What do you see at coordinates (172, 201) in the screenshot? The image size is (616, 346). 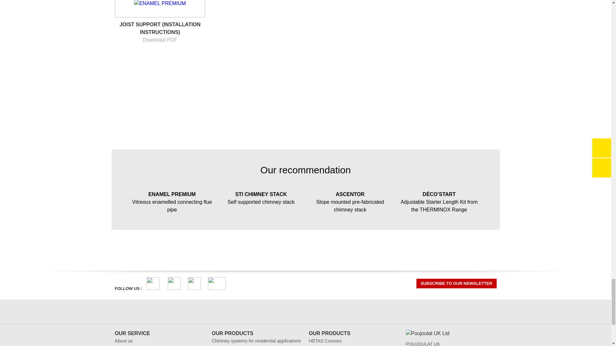 I see `Enamel Premium` at bounding box center [172, 201].